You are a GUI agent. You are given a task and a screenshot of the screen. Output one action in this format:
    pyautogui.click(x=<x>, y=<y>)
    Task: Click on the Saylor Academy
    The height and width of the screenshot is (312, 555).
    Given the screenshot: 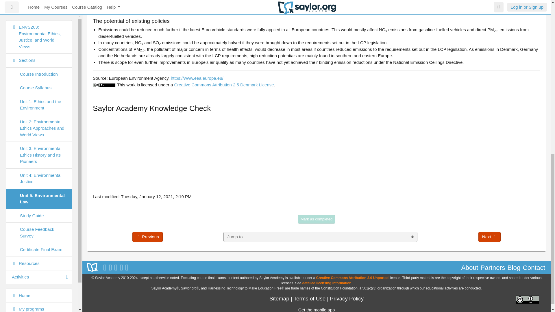 What is the action you would take?
    pyautogui.click(x=92, y=268)
    